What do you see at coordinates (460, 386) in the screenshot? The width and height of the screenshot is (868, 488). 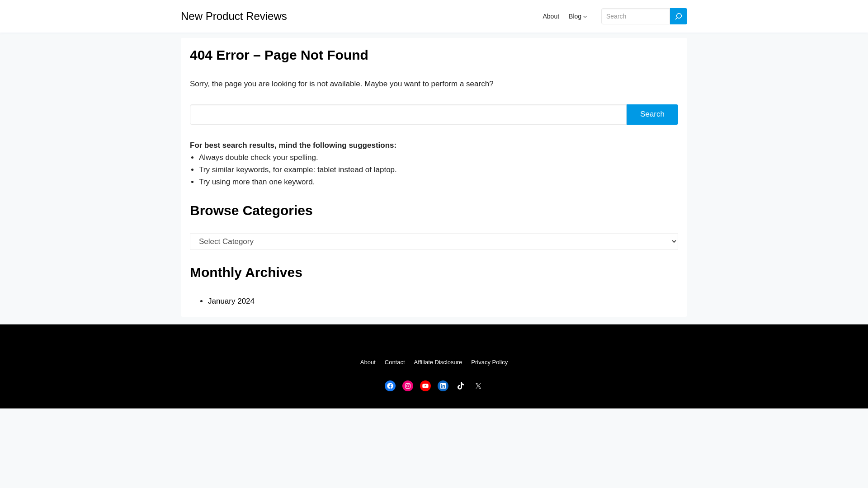 I see `TikTok` at bounding box center [460, 386].